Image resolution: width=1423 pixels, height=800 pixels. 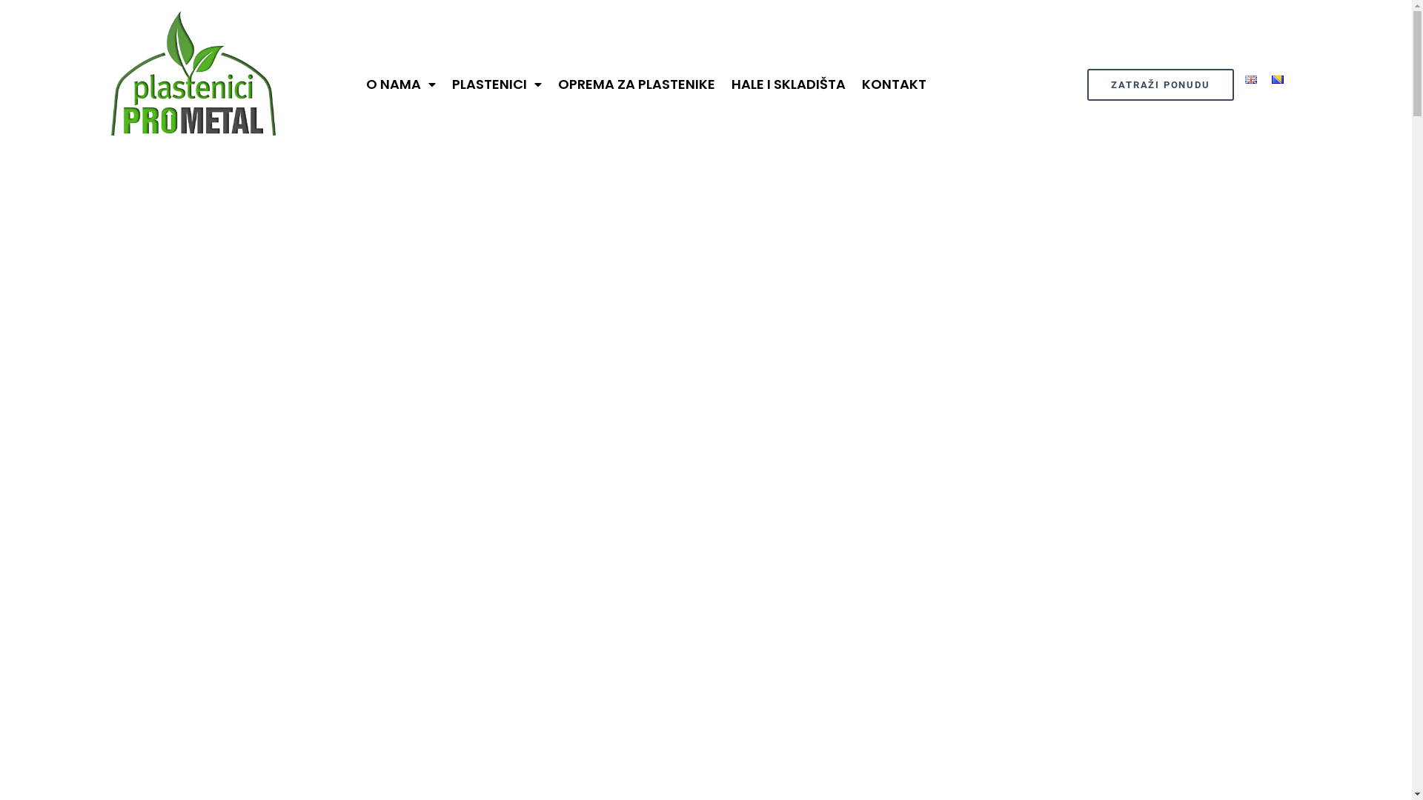 What do you see at coordinates (894, 84) in the screenshot?
I see `KONTAKT` at bounding box center [894, 84].